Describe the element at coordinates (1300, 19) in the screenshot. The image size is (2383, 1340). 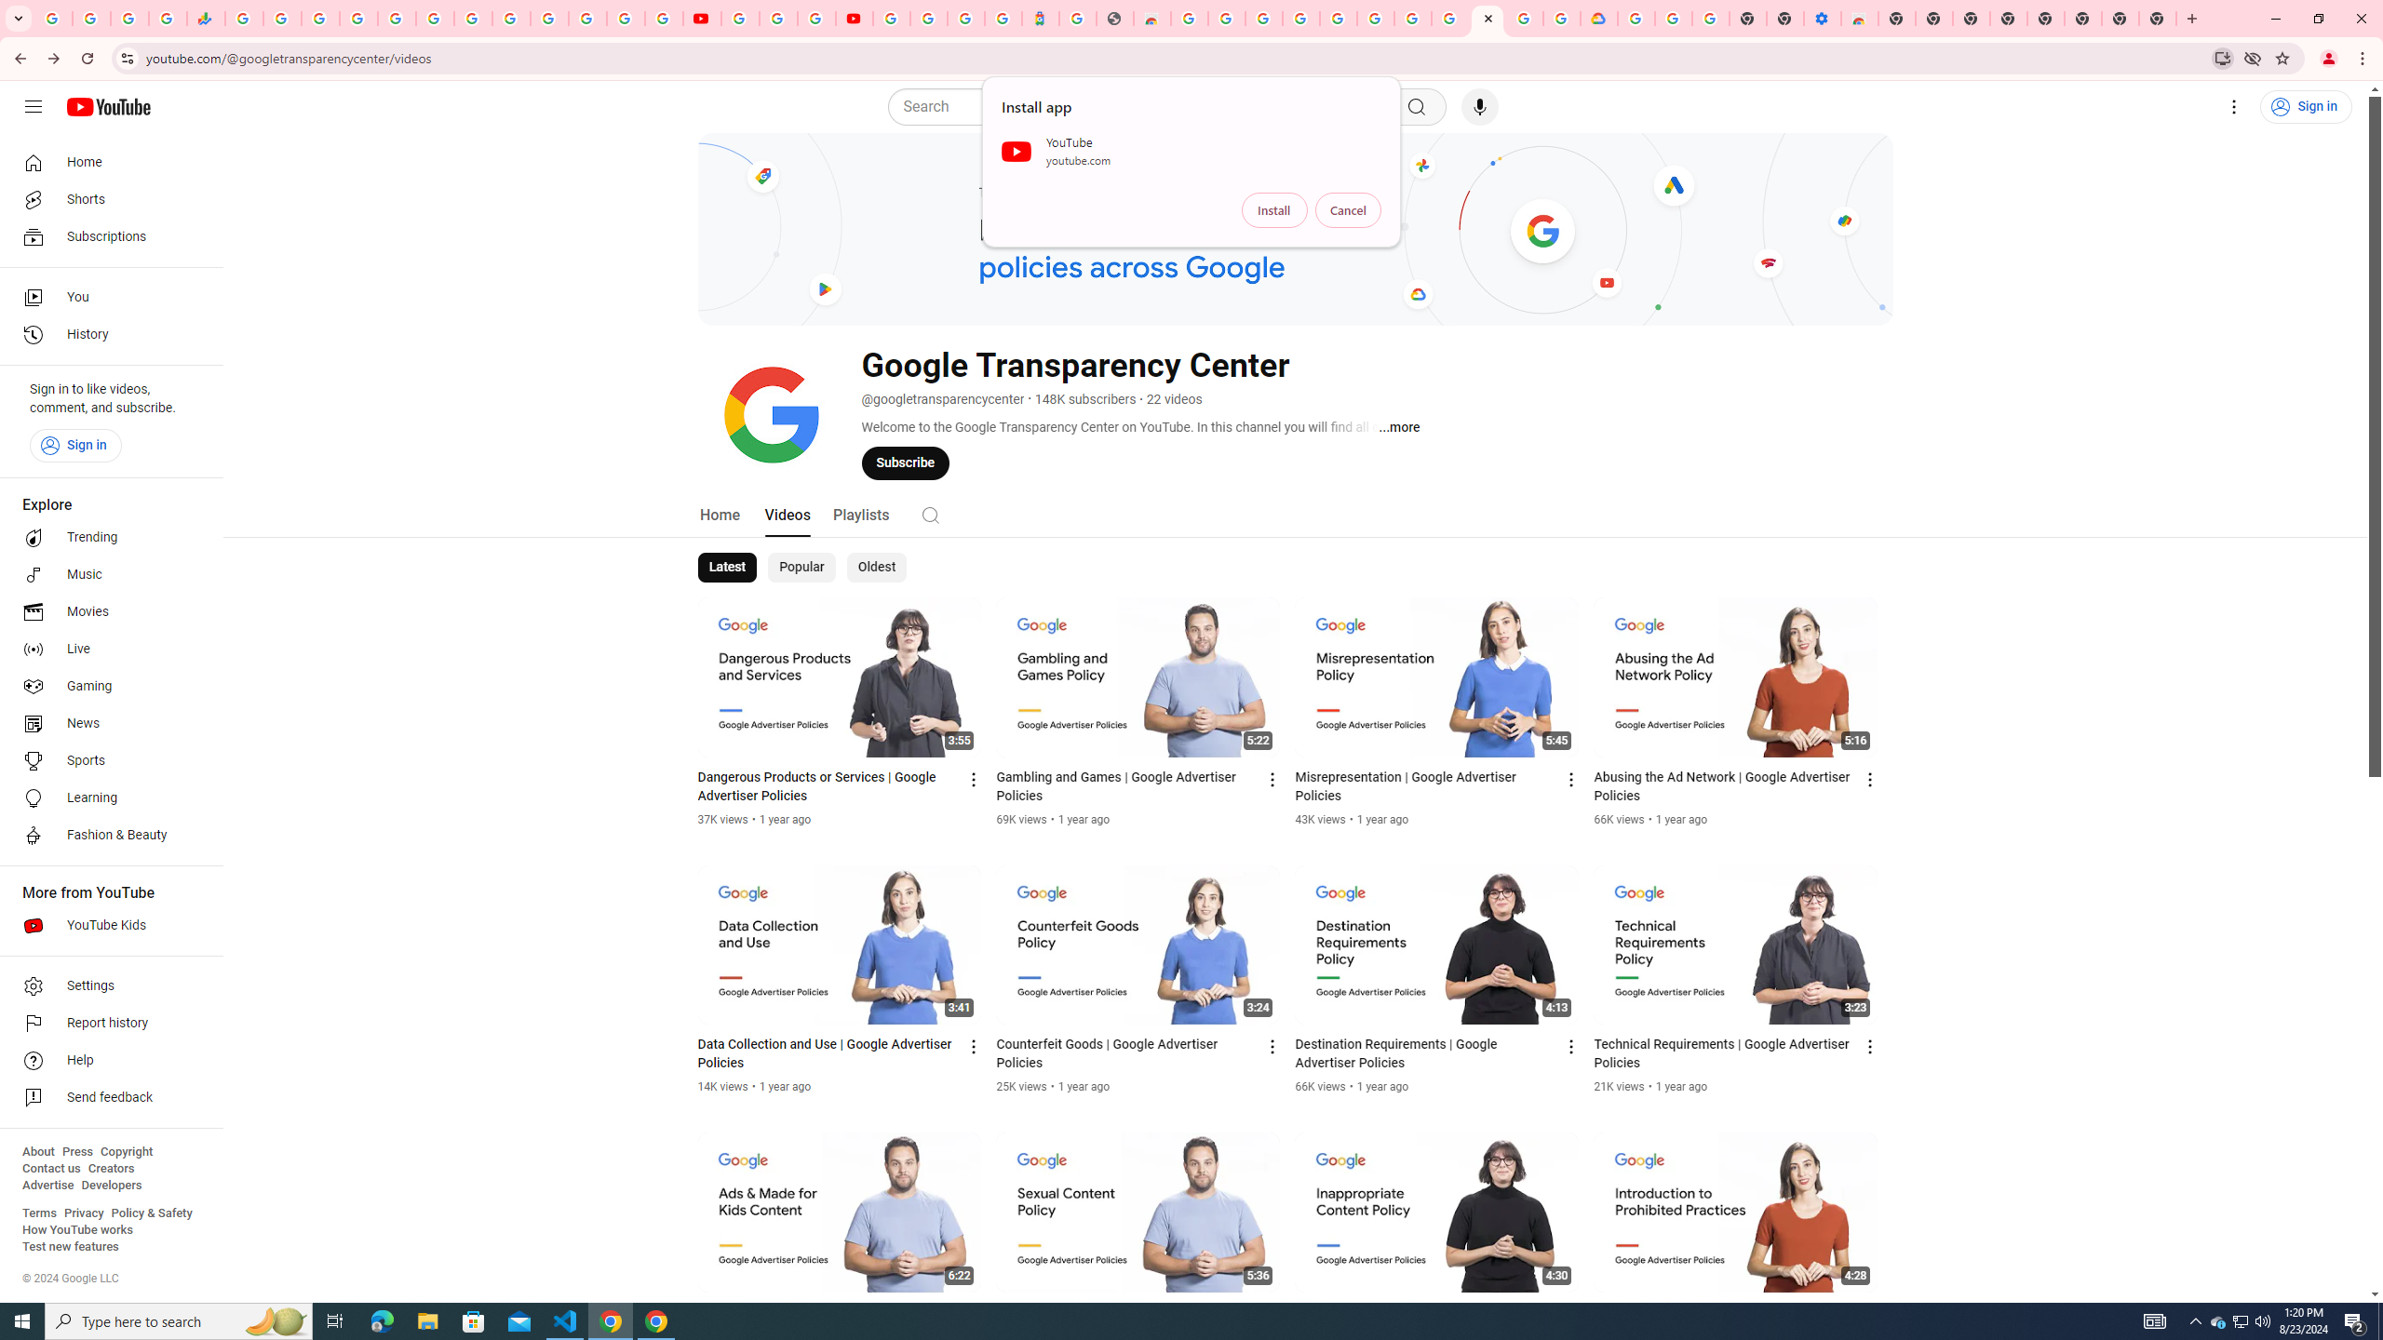
I see `Ad Settings` at that location.